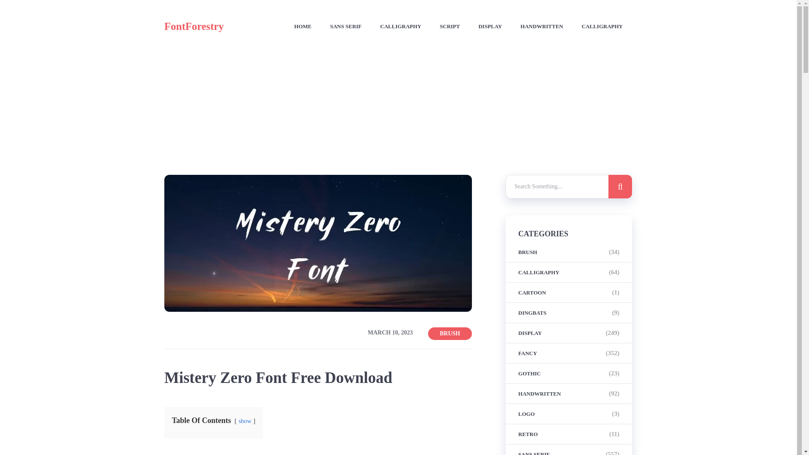 The height and width of the screenshot is (455, 809). Describe the element at coordinates (533, 313) in the screenshot. I see `DINGBATS` at that location.